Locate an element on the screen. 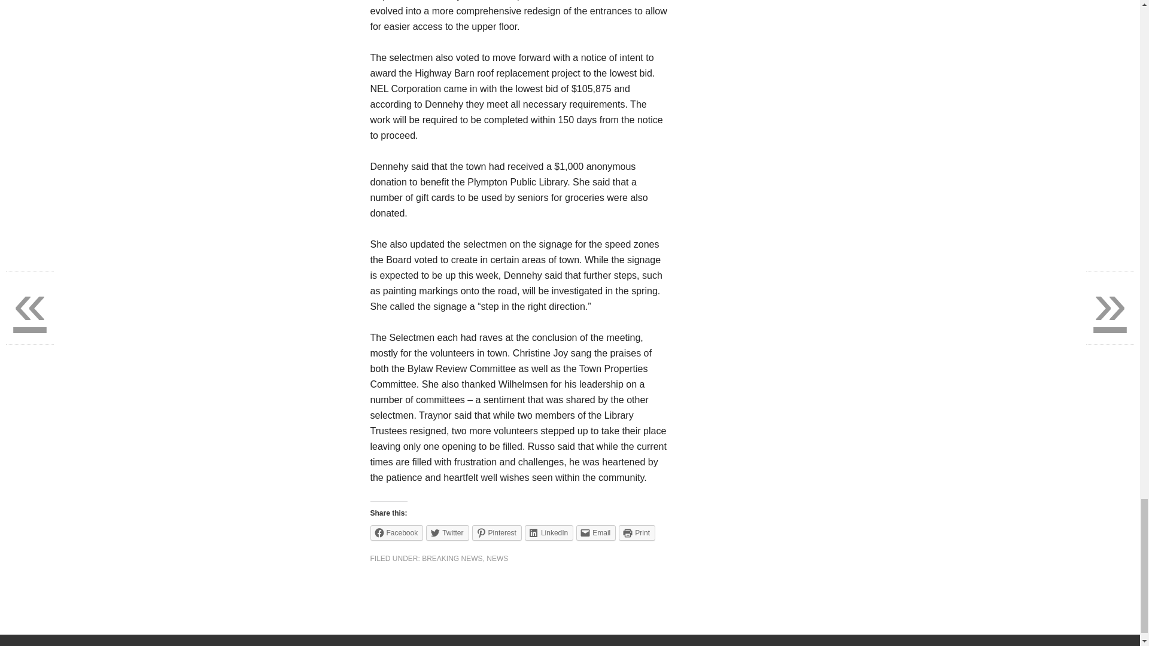 The width and height of the screenshot is (1149, 646). Click to share on Pinterest is located at coordinates (497, 532).